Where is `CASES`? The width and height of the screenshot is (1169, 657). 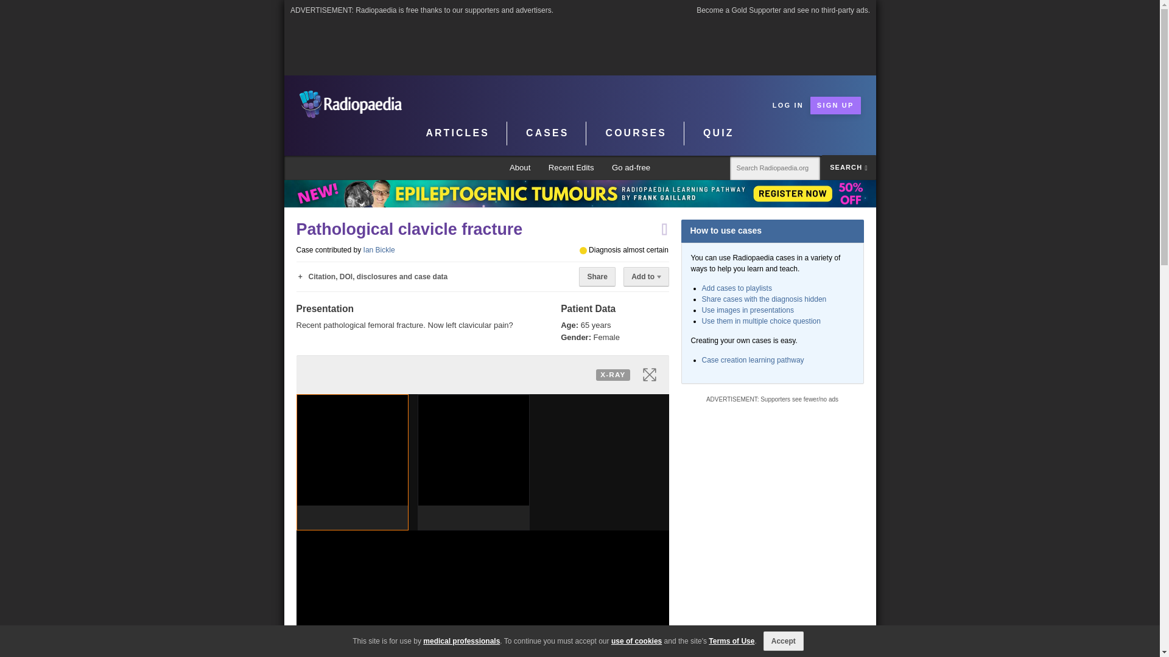 CASES is located at coordinates (547, 133).